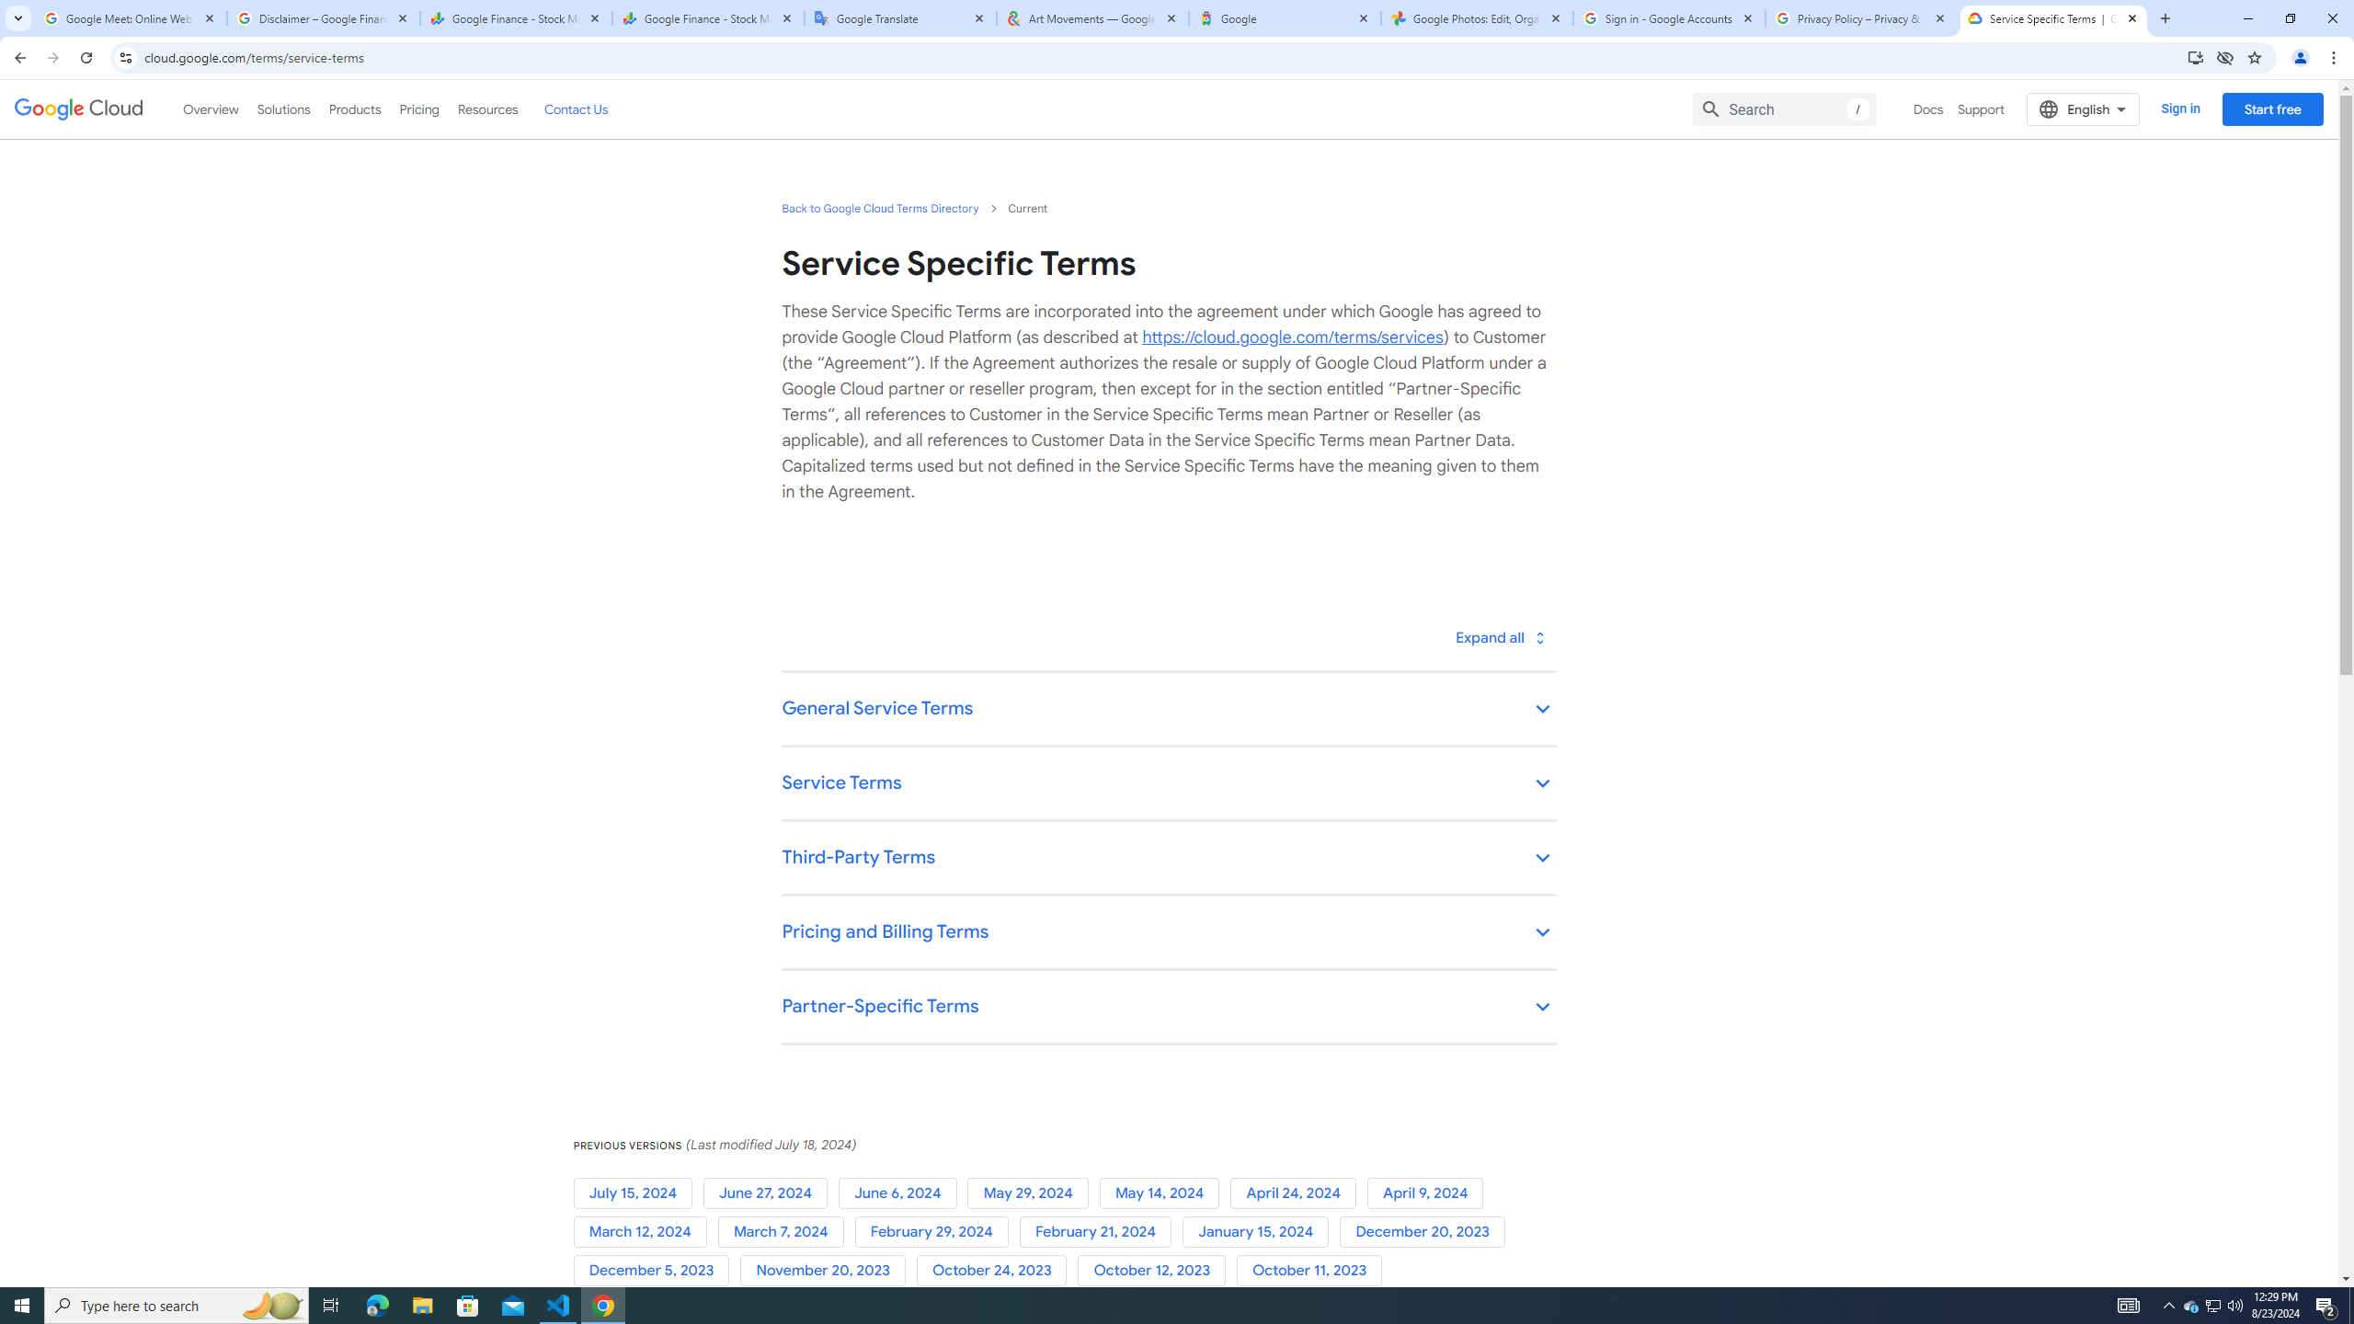 Image resolution: width=2354 pixels, height=1324 pixels. I want to click on March 12, 2024, so click(645, 1232).